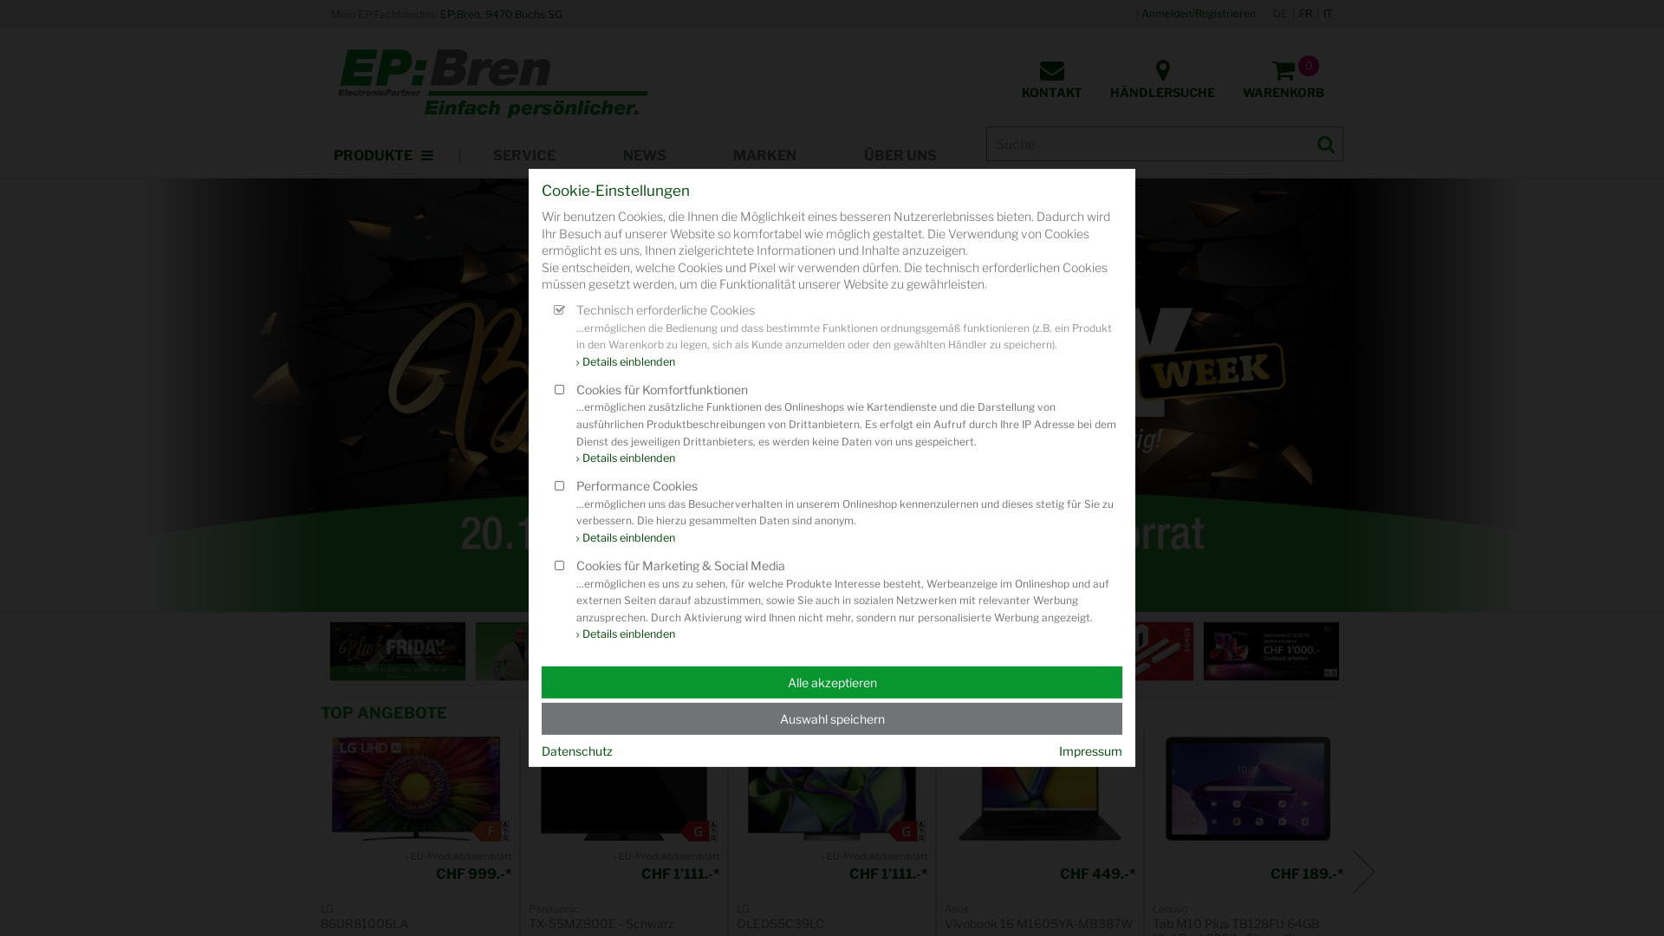 This screenshot has width=1664, height=936. What do you see at coordinates (874, 856) in the screenshot?
I see `EU-Produktdatenblatt` at bounding box center [874, 856].